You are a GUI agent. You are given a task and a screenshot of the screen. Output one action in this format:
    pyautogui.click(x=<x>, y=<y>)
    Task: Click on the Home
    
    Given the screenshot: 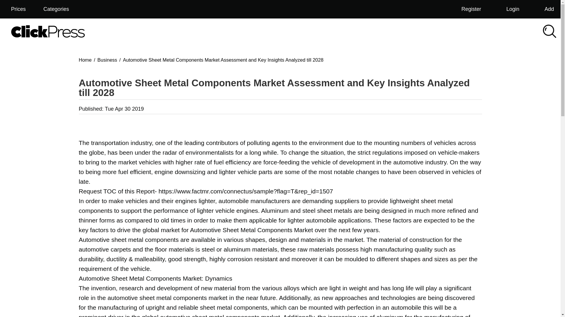 What is the action you would take?
    pyautogui.click(x=85, y=59)
    